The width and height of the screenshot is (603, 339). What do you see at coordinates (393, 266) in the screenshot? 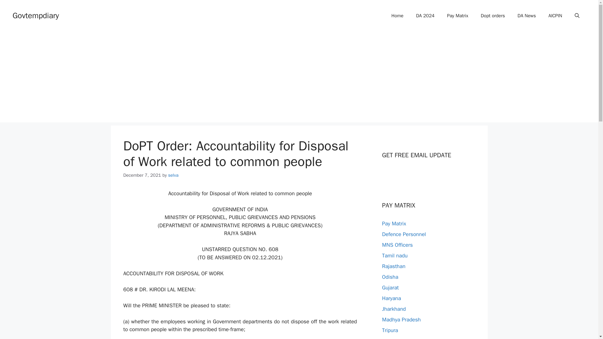
I see `Rajasthan` at bounding box center [393, 266].